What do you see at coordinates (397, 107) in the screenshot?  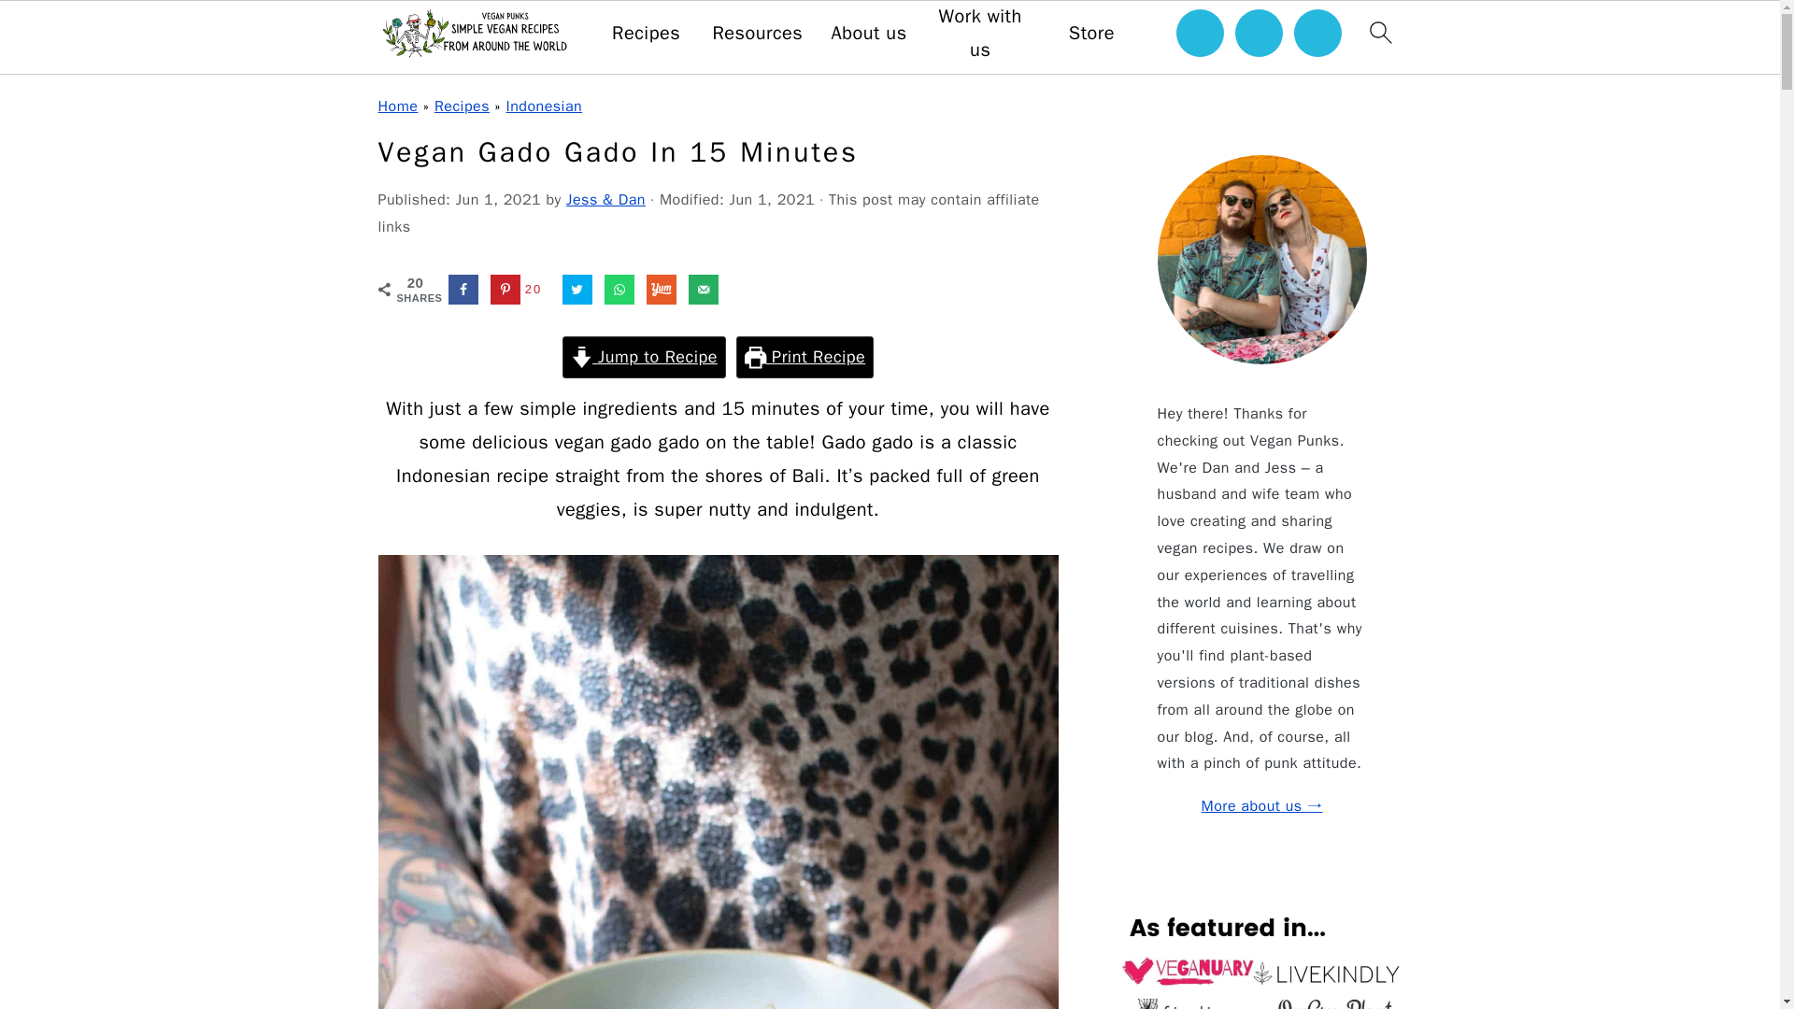 I see `Home` at bounding box center [397, 107].